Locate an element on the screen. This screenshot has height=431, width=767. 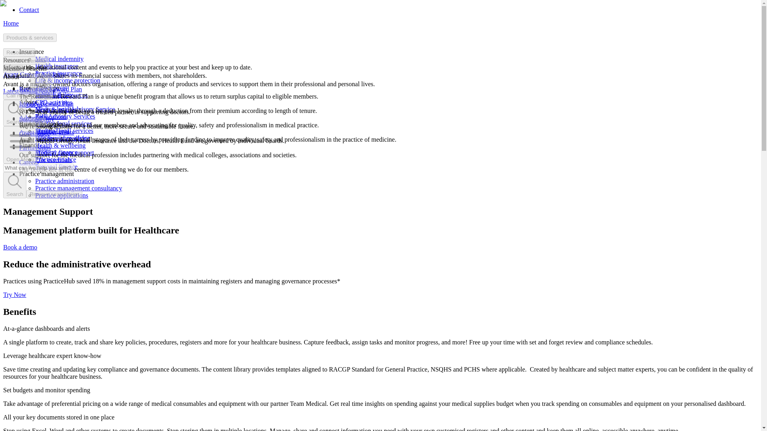
Latest annual report is located at coordinates (29, 91).